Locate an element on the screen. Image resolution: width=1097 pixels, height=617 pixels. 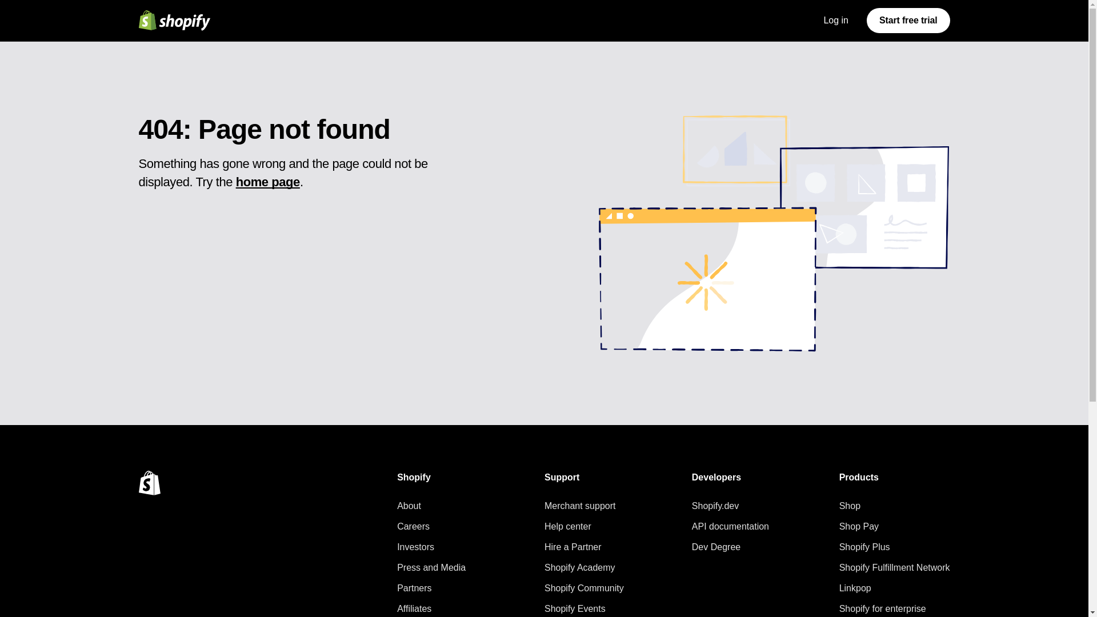
Careers is located at coordinates (431, 527).